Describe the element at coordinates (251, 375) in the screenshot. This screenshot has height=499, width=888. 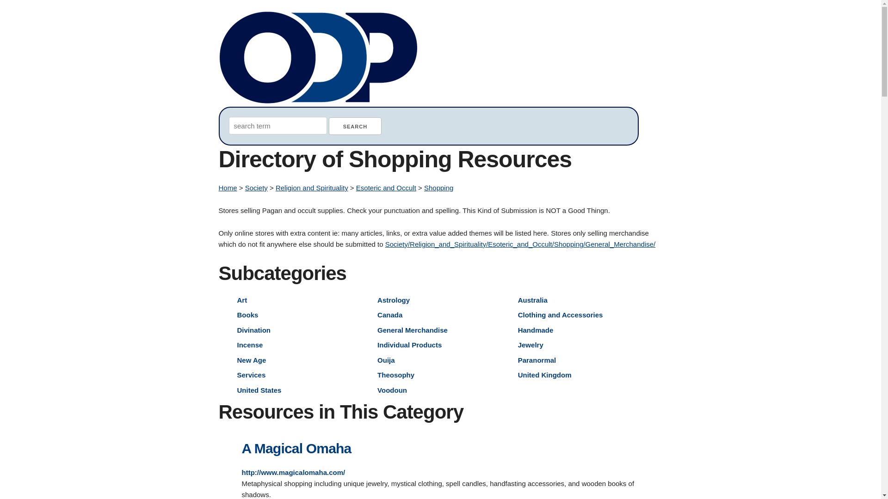
I see `Services` at that location.